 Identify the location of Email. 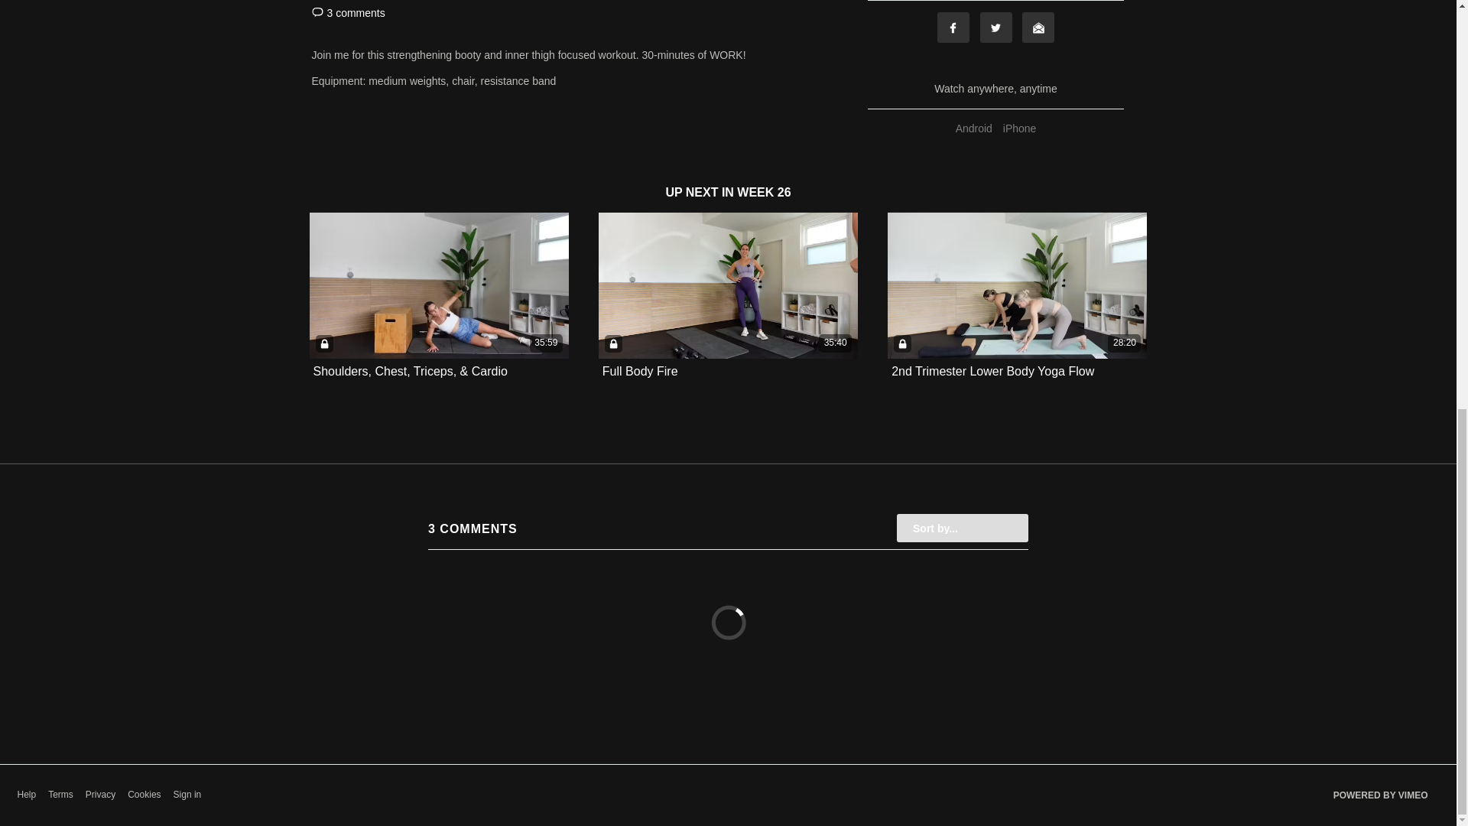
(1038, 28).